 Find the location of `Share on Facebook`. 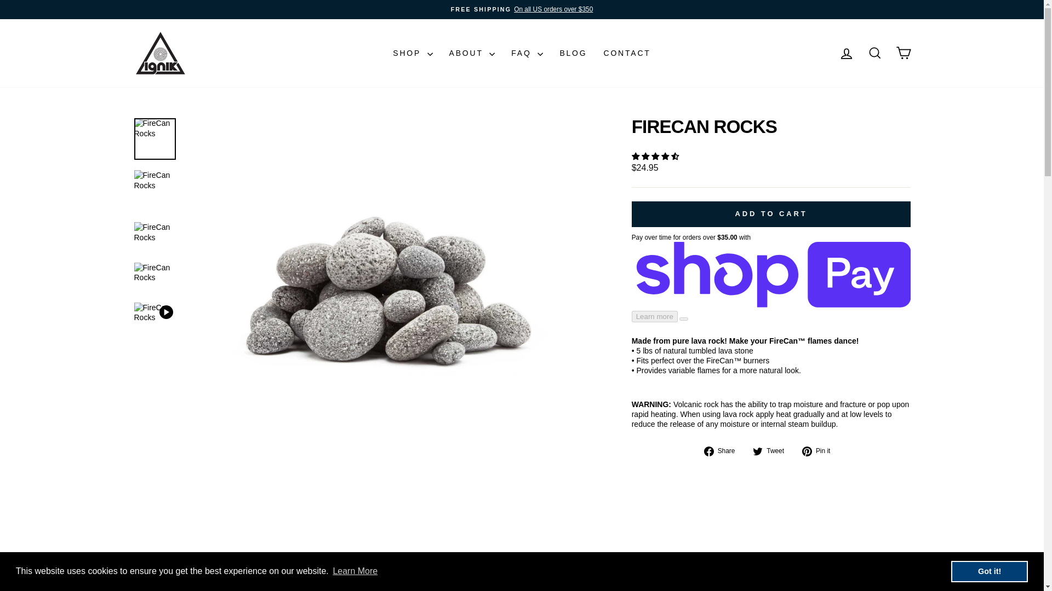

Share on Facebook is located at coordinates (723, 450).